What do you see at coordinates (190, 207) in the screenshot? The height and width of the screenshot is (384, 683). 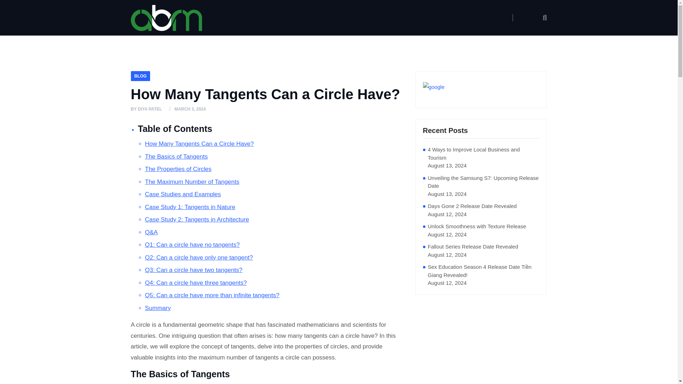 I see `Case Study 1: Tangents in Nature` at bounding box center [190, 207].